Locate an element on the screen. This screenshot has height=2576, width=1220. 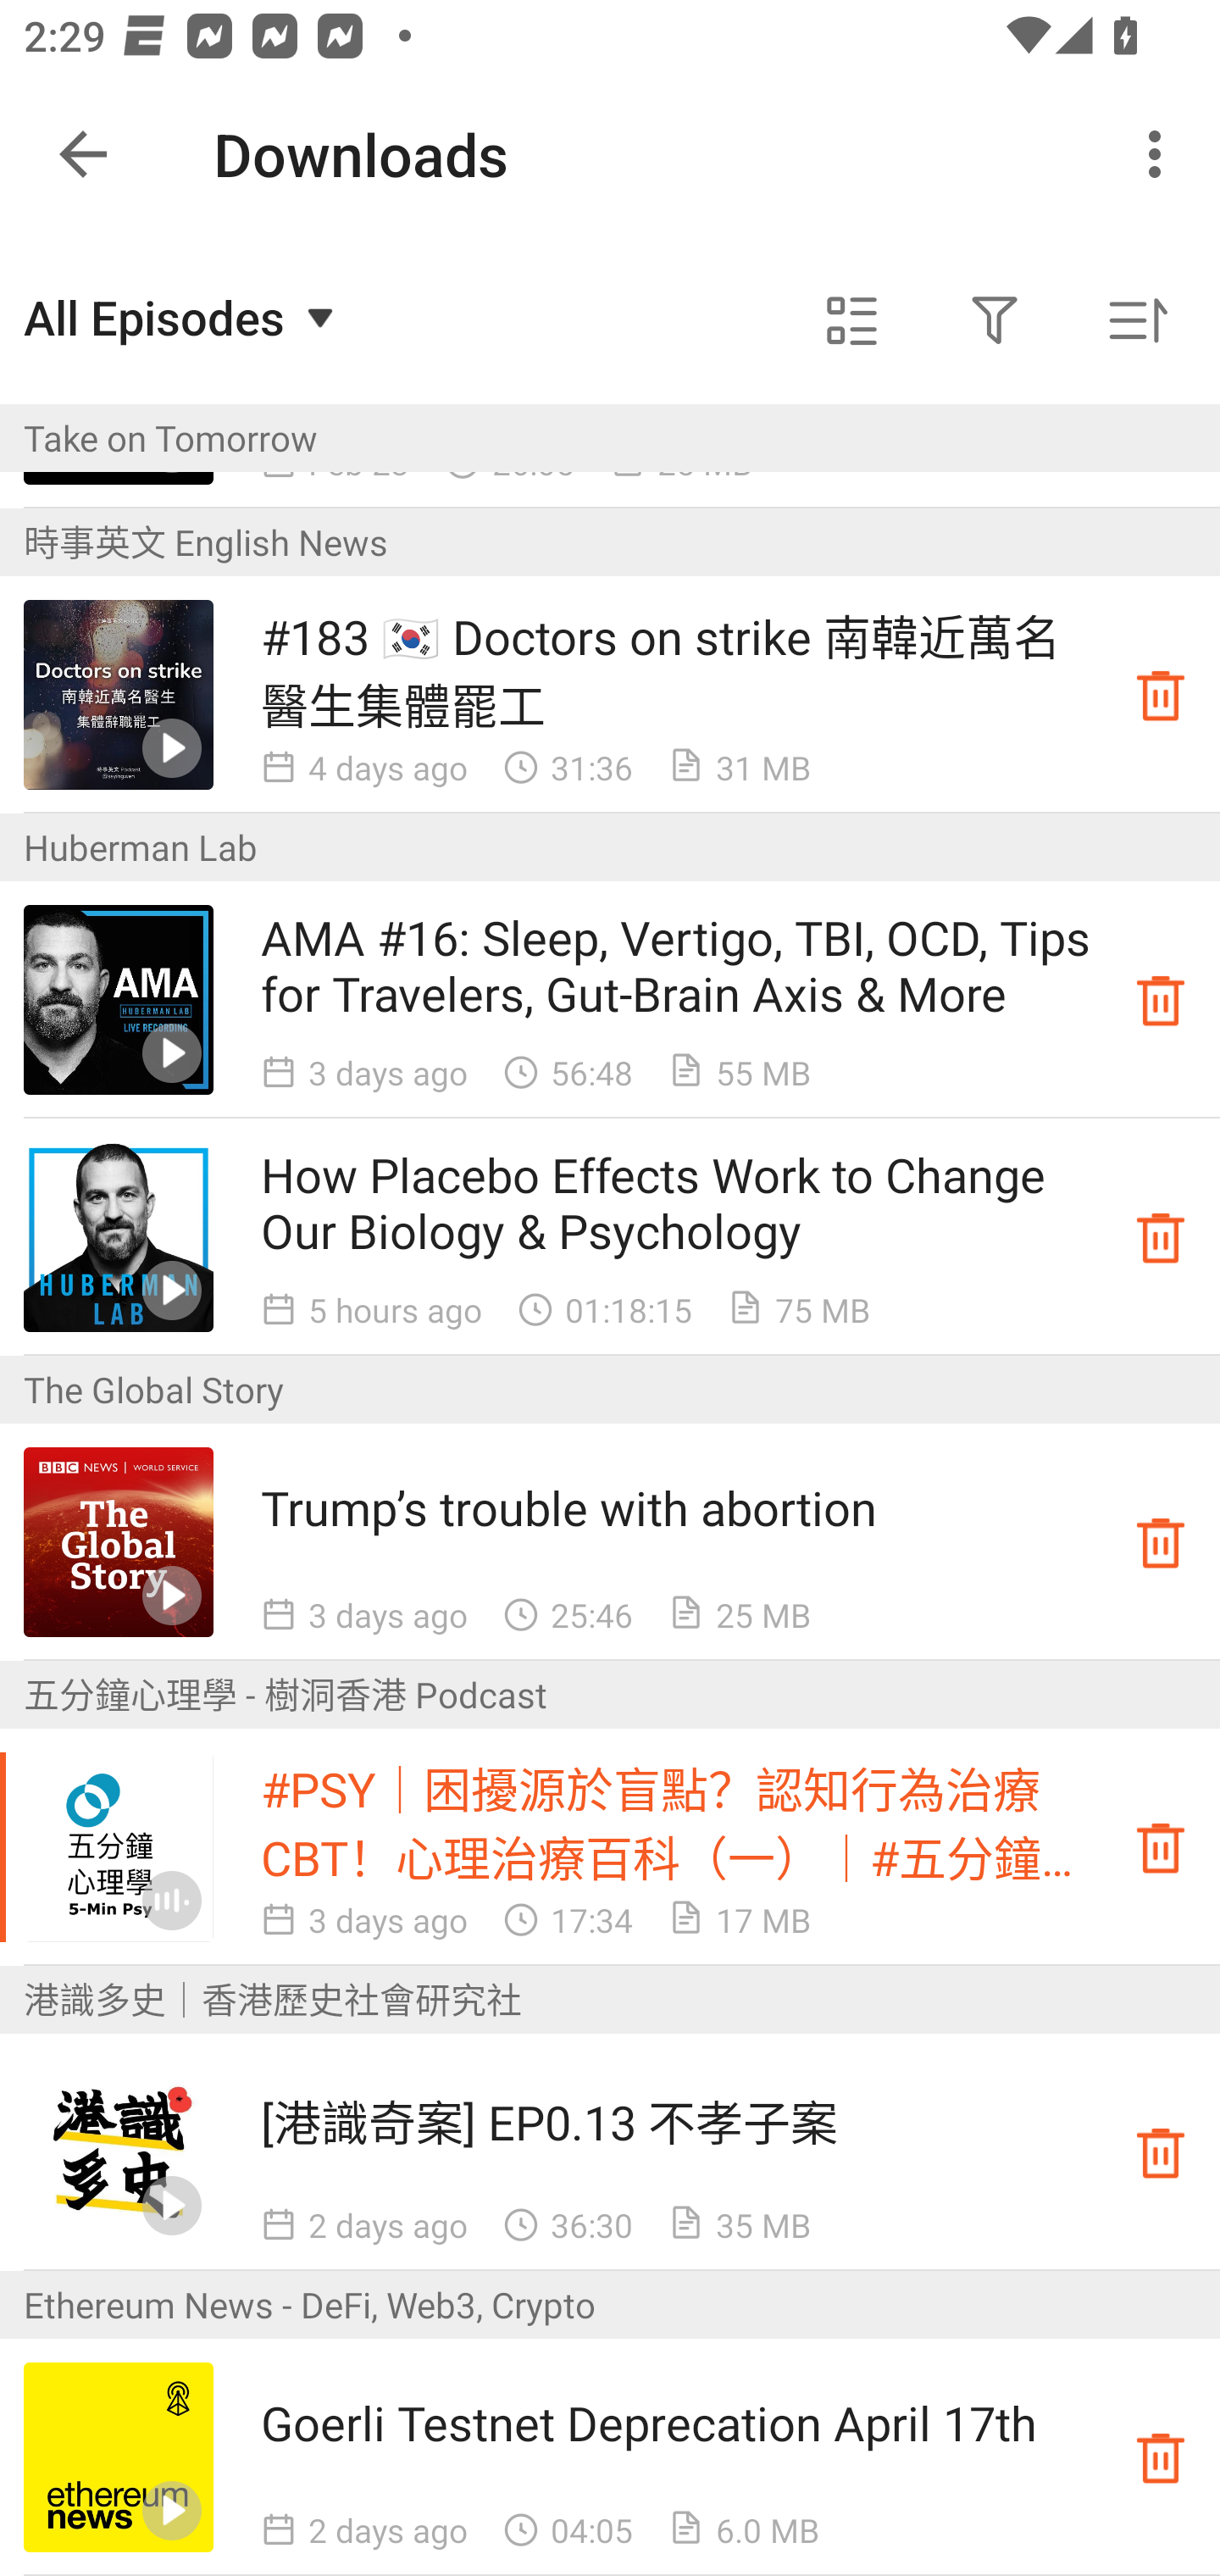
Downloaded is located at coordinates (1161, 1541).